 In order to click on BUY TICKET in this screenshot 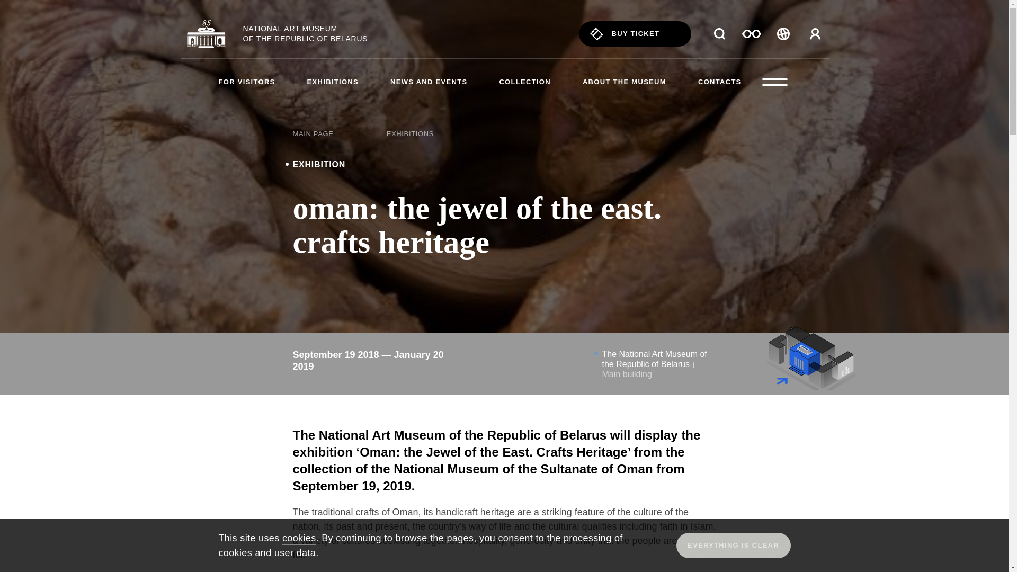, I will do `click(635, 33)`.